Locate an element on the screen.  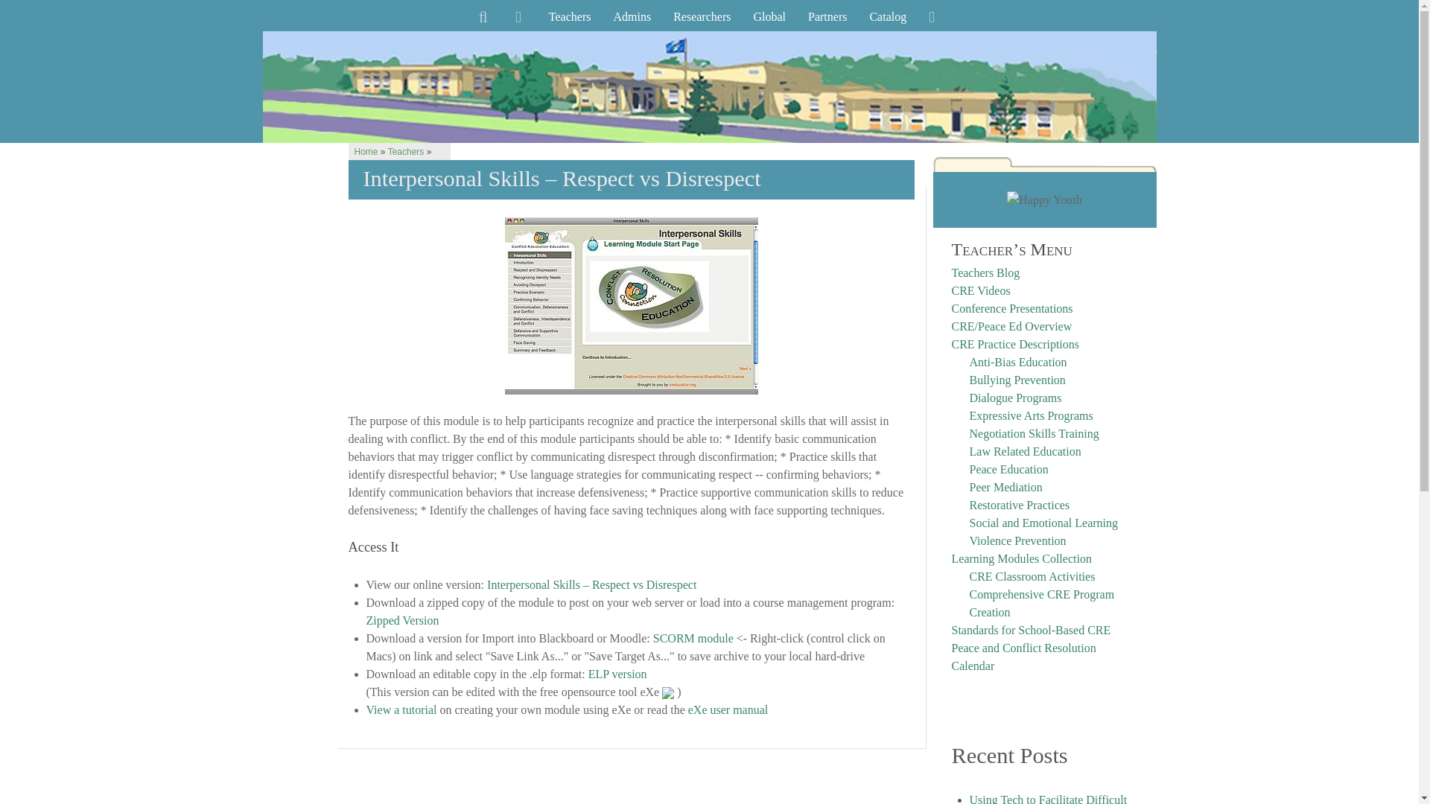
Comprehensive CRE Program Creation is located at coordinates (1042, 603).